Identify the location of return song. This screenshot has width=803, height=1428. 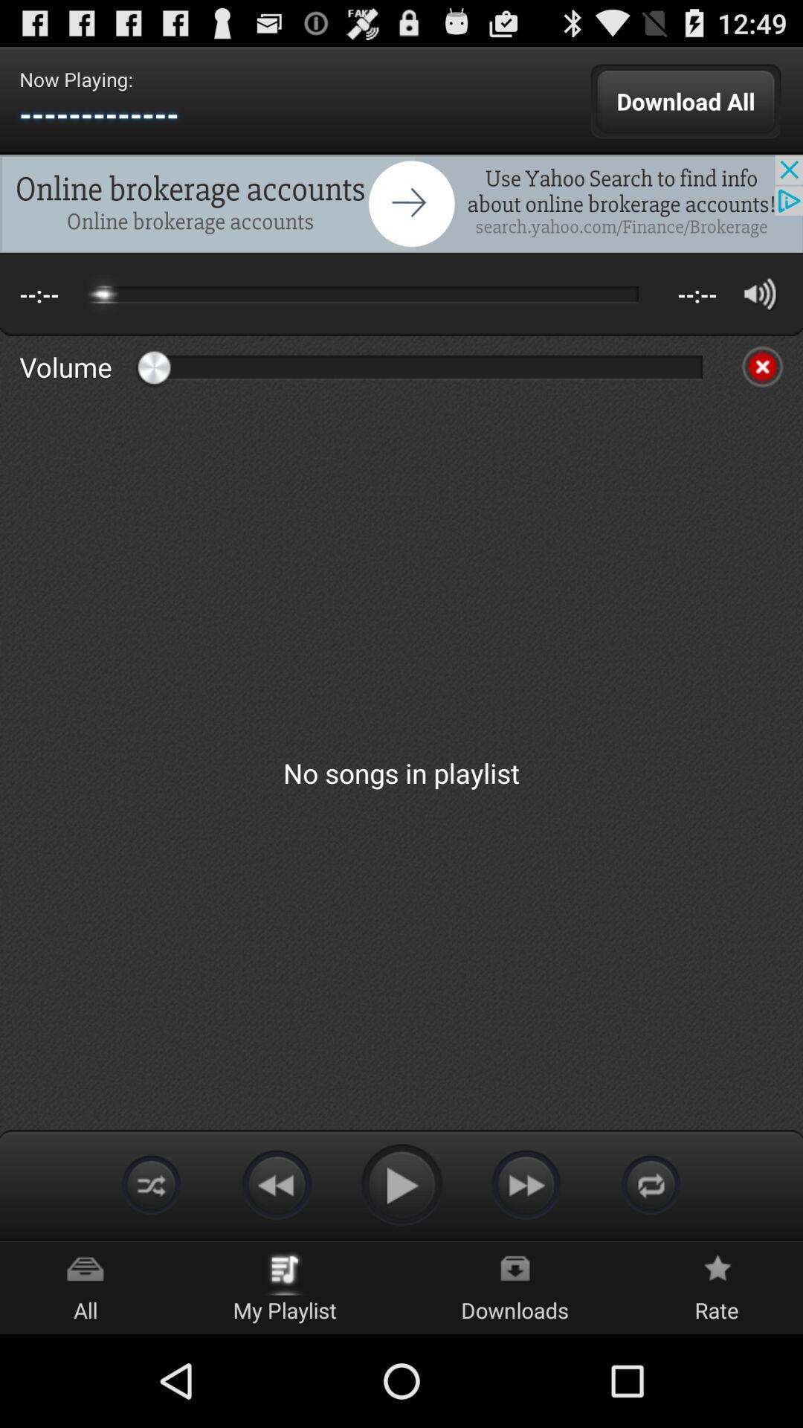
(277, 1184).